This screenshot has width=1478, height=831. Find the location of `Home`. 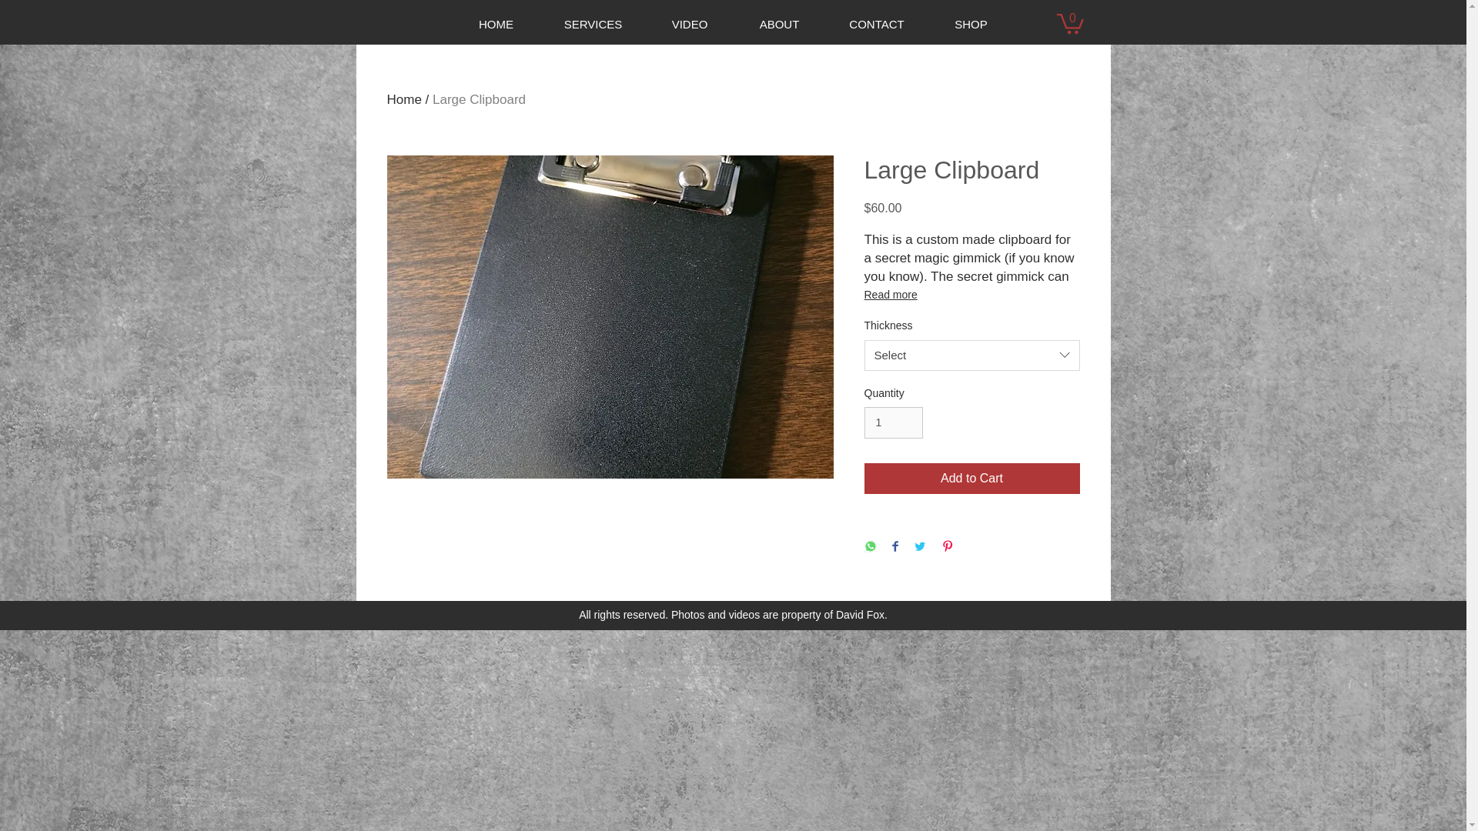

Home is located at coordinates (403, 99).